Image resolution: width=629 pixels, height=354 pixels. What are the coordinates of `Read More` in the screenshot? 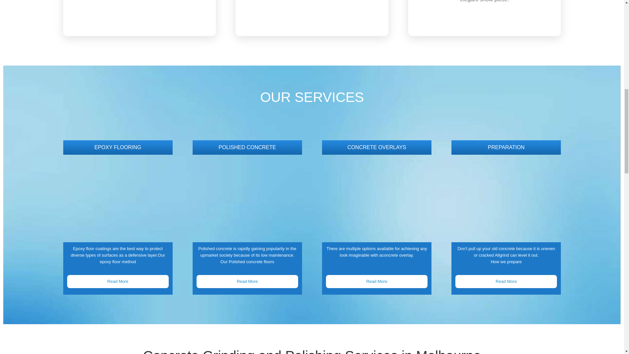 It's located at (117, 282).